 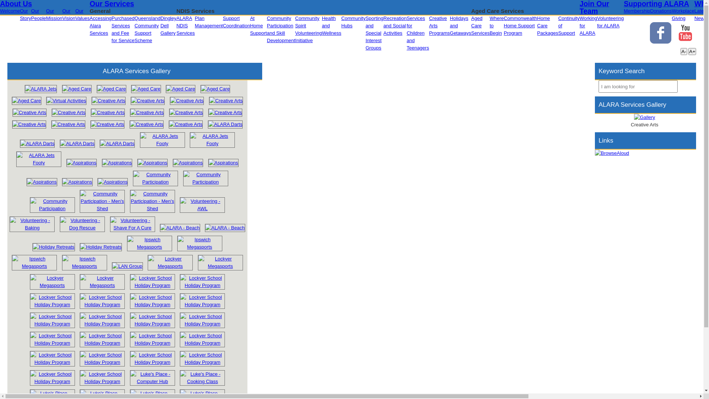 What do you see at coordinates (42, 182) in the screenshot?
I see `Aspirations` at bounding box center [42, 182].